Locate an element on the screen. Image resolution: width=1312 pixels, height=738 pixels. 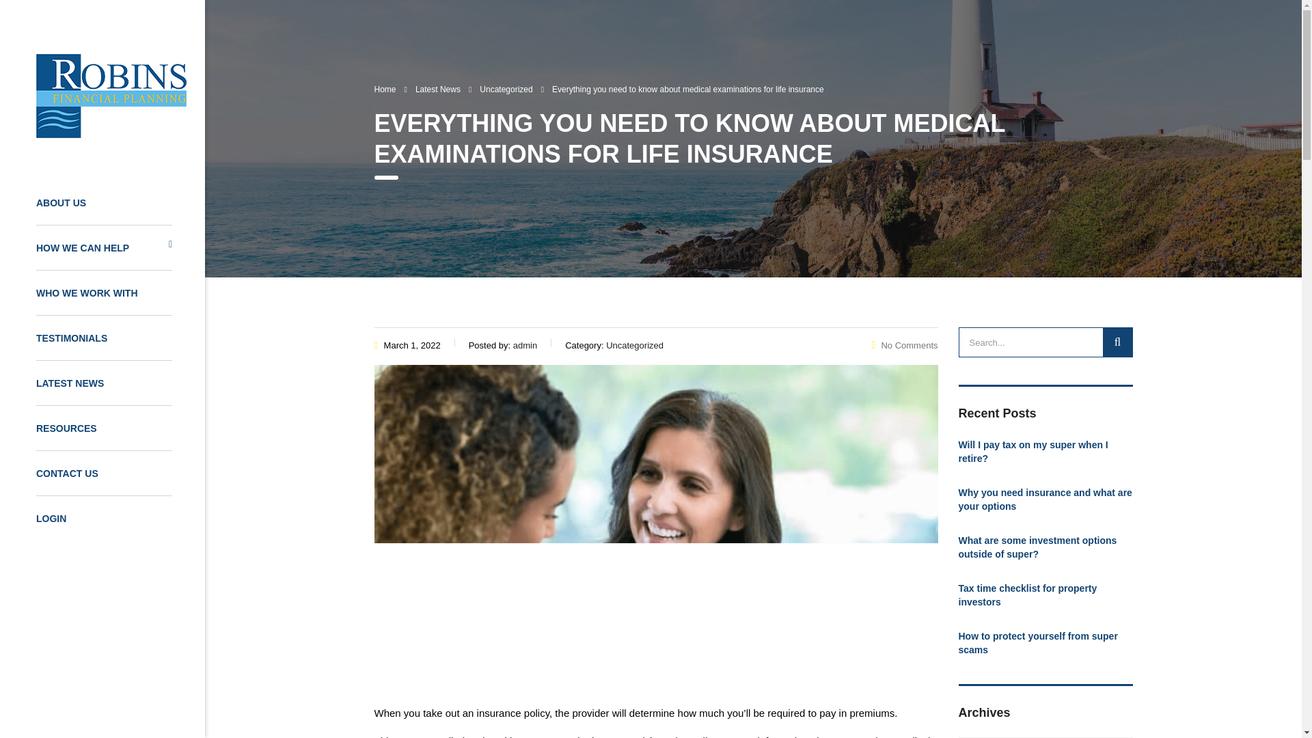
RESOURCES is located at coordinates (104, 427).